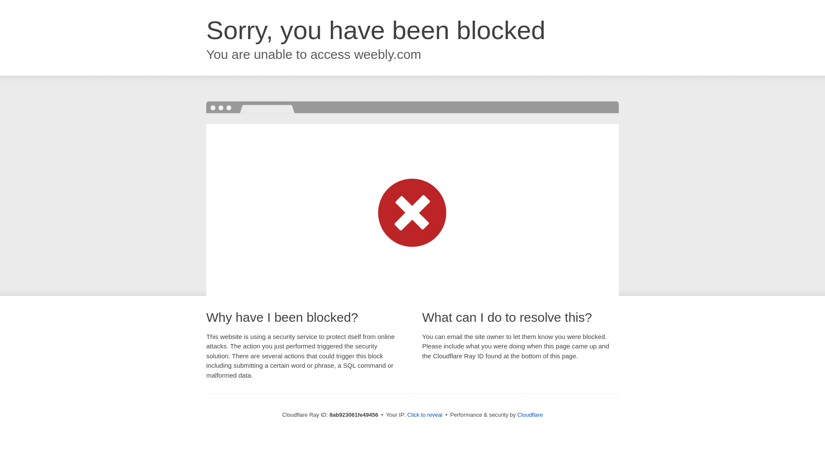  Describe the element at coordinates (530, 415) in the screenshot. I see `Cloudflare` at that location.